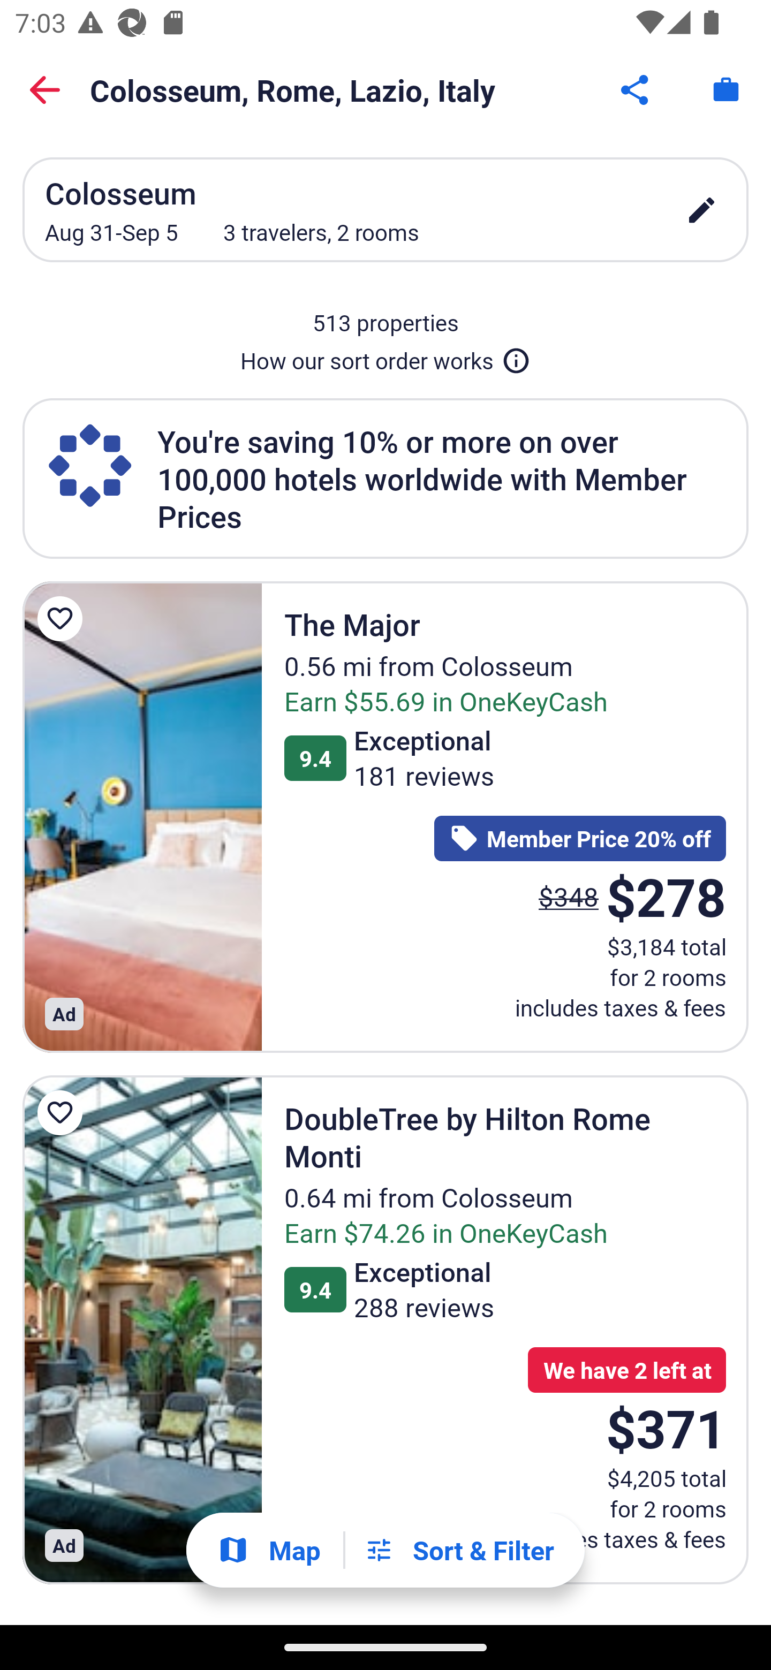  Describe the element at coordinates (726, 90) in the screenshot. I see `Trips. Button` at that location.